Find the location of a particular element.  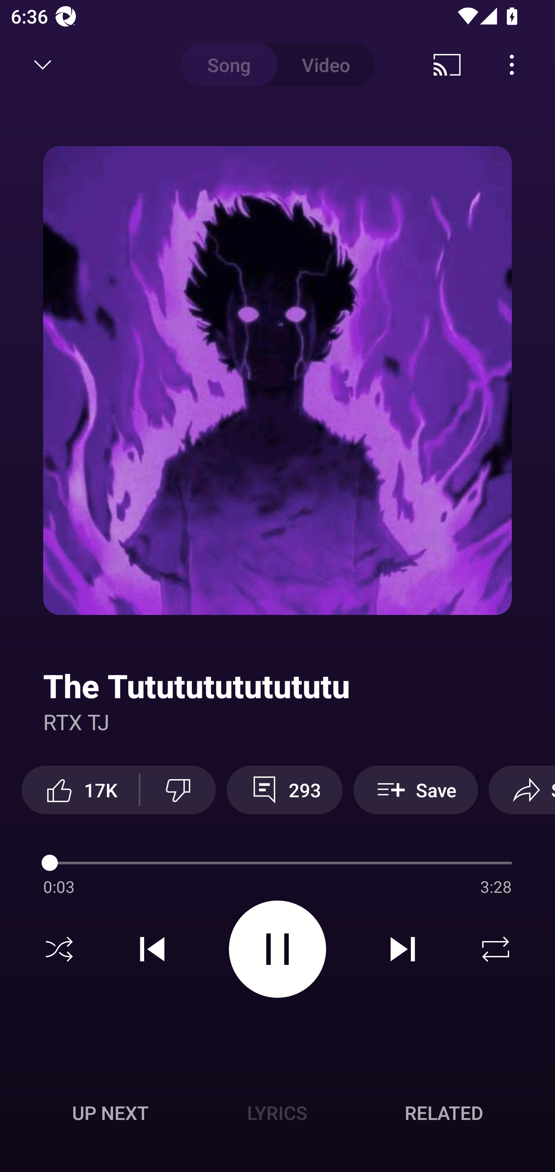

Pause video is located at coordinates (277, 948).